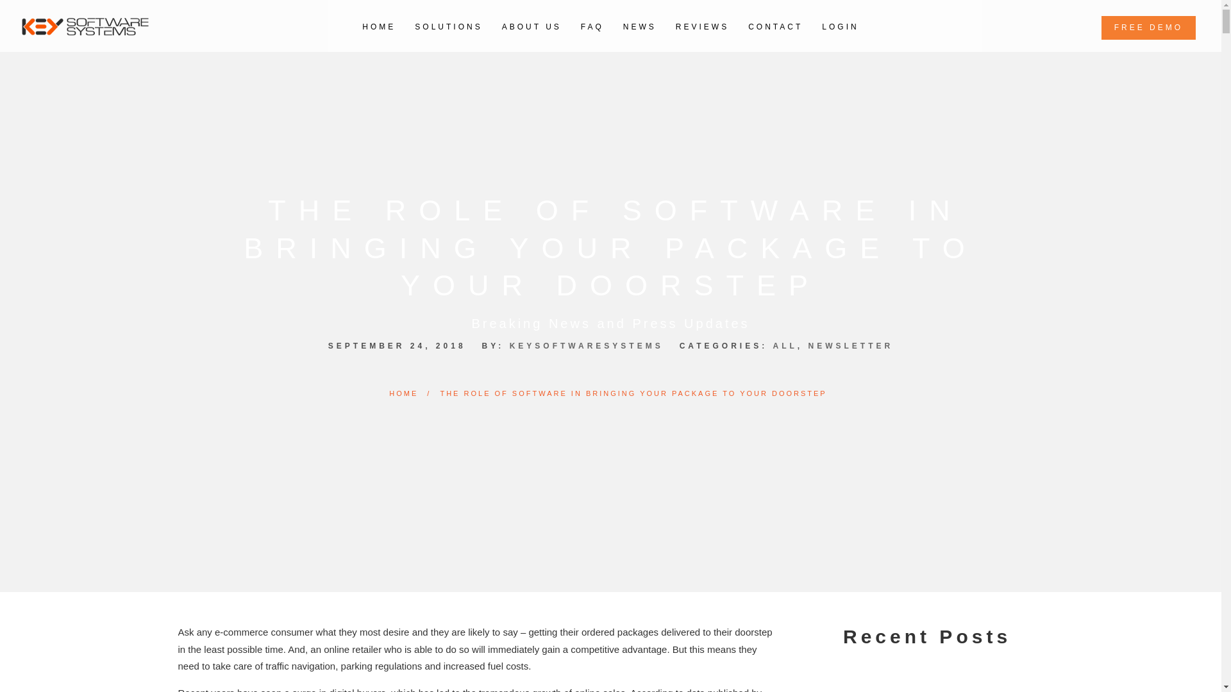 This screenshot has width=1231, height=692. Describe the element at coordinates (785, 345) in the screenshot. I see `ALL` at that location.